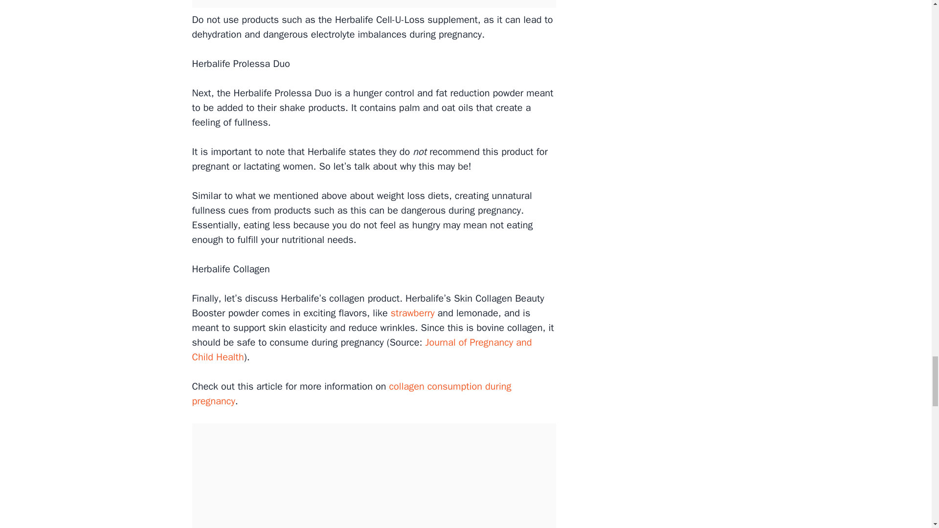 The width and height of the screenshot is (939, 528). Describe the element at coordinates (412, 313) in the screenshot. I see `strawberry` at that location.